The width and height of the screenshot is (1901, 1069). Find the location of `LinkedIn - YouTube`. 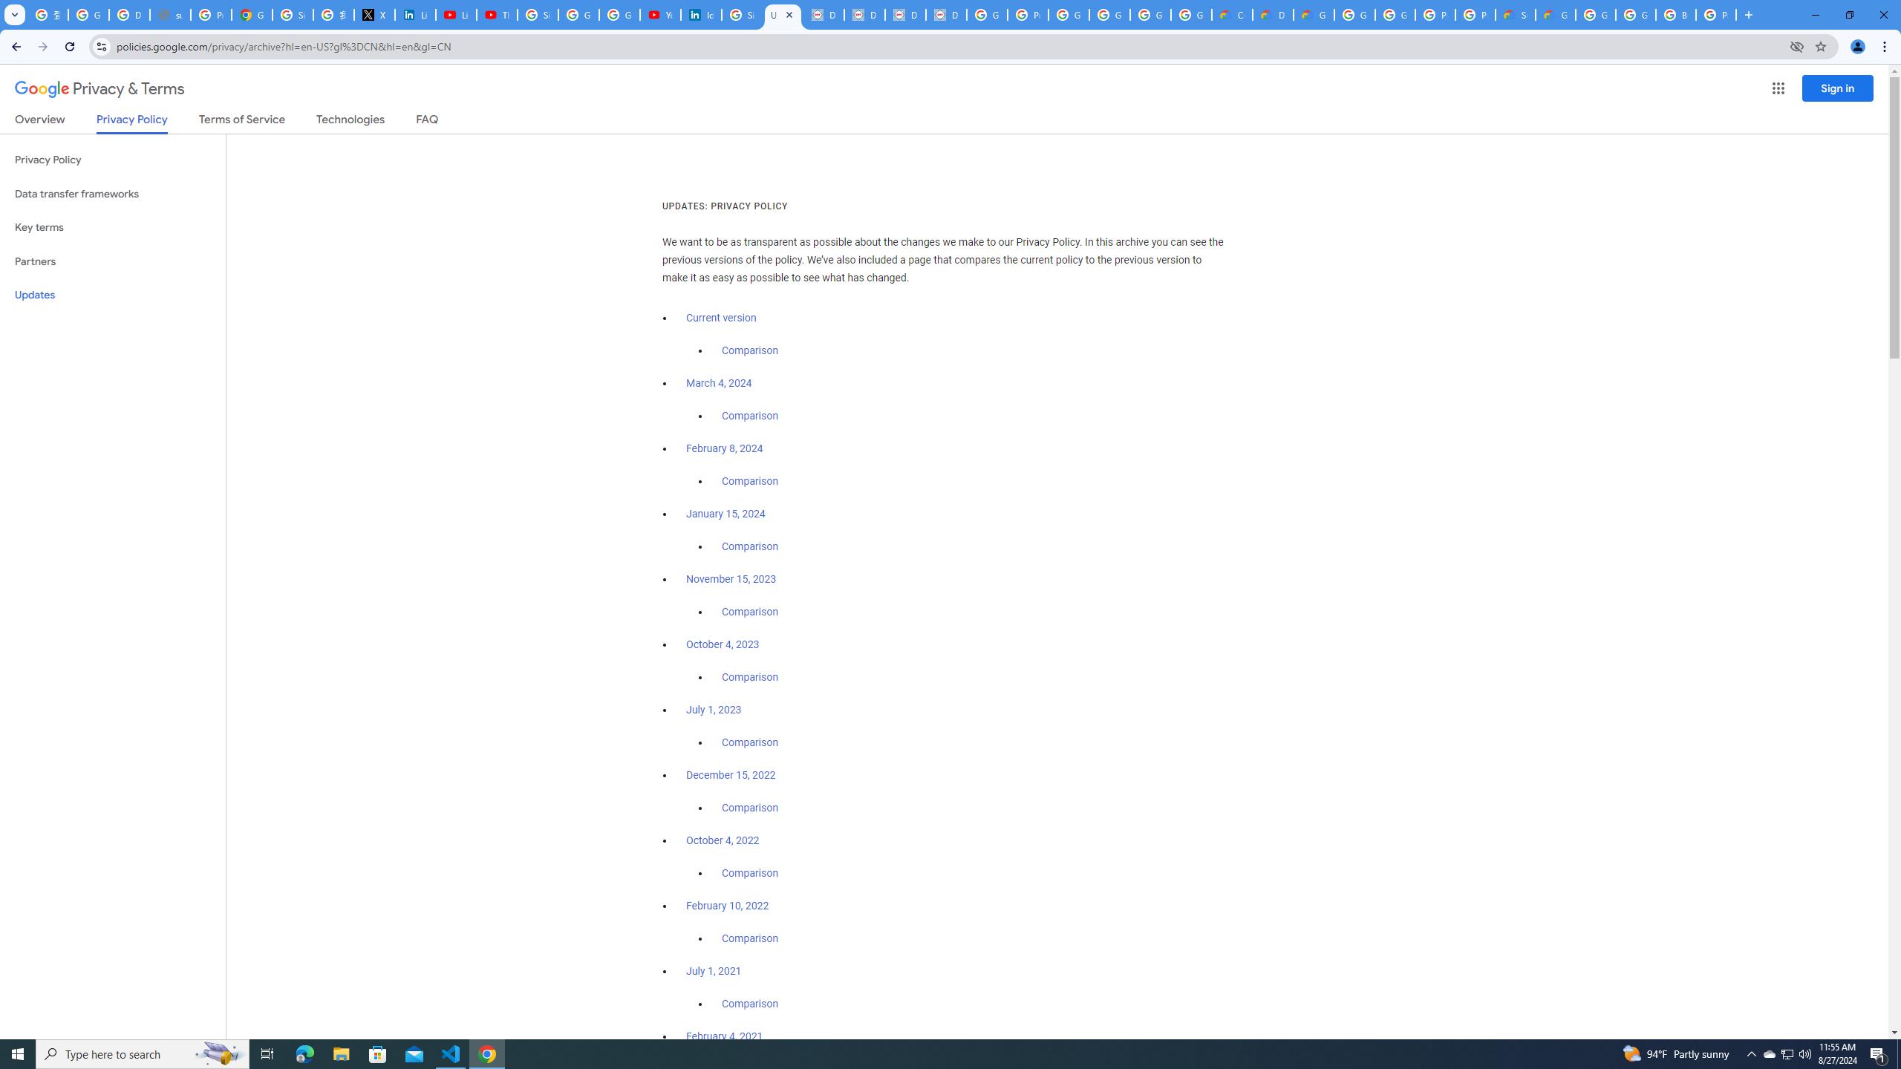

LinkedIn - YouTube is located at coordinates (456, 15).